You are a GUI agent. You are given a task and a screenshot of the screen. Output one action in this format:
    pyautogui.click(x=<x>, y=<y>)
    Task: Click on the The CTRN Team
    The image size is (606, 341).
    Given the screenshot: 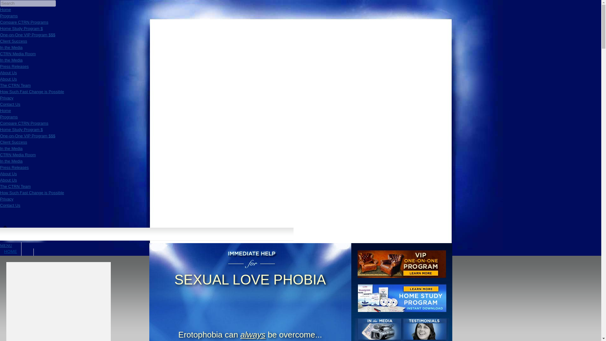 What is the action you would take?
    pyautogui.click(x=15, y=85)
    